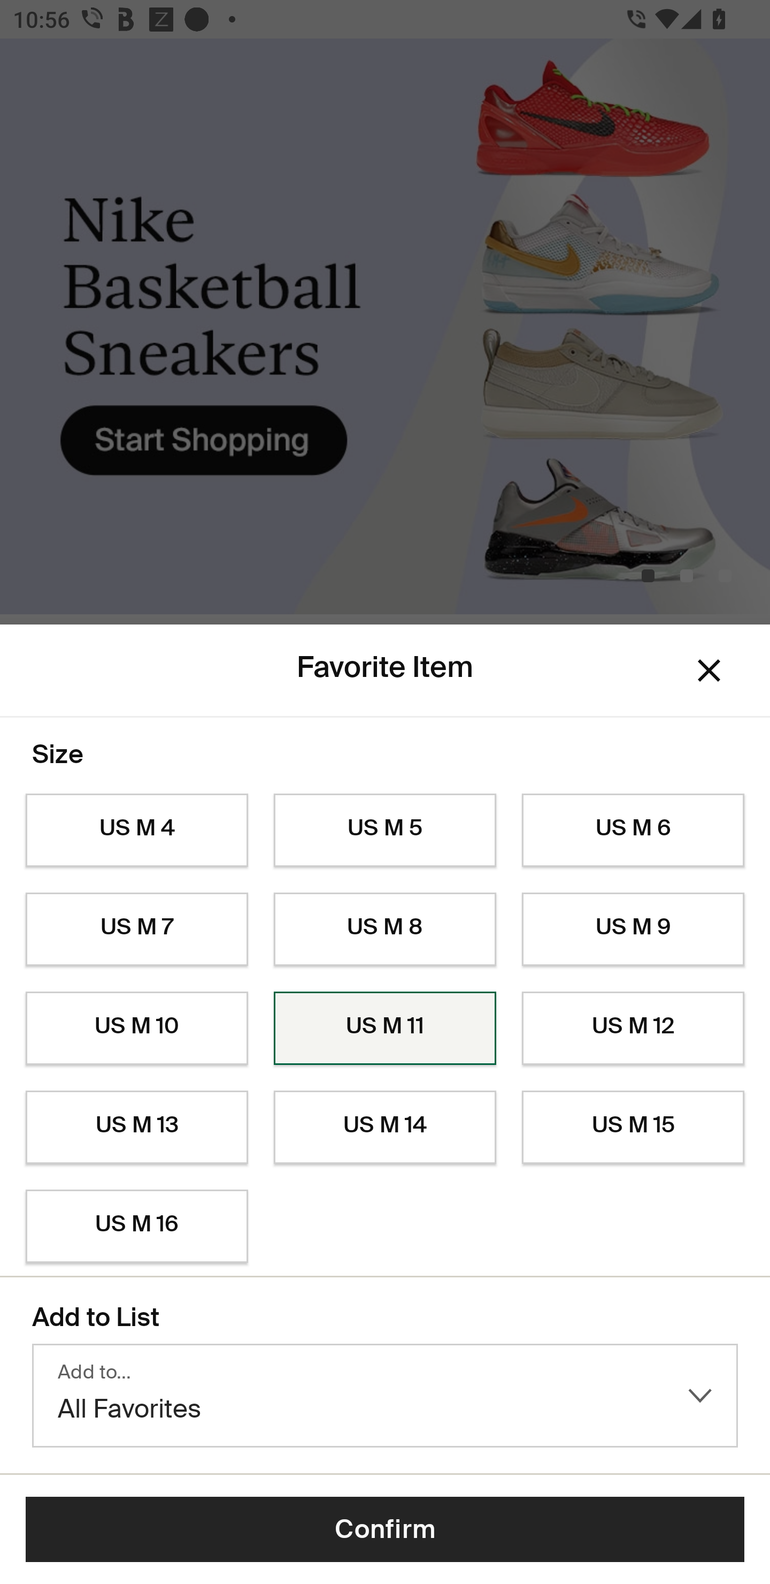 The image size is (770, 1584). What do you see at coordinates (633, 1029) in the screenshot?
I see `US M 12` at bounding box center [633, 1029].